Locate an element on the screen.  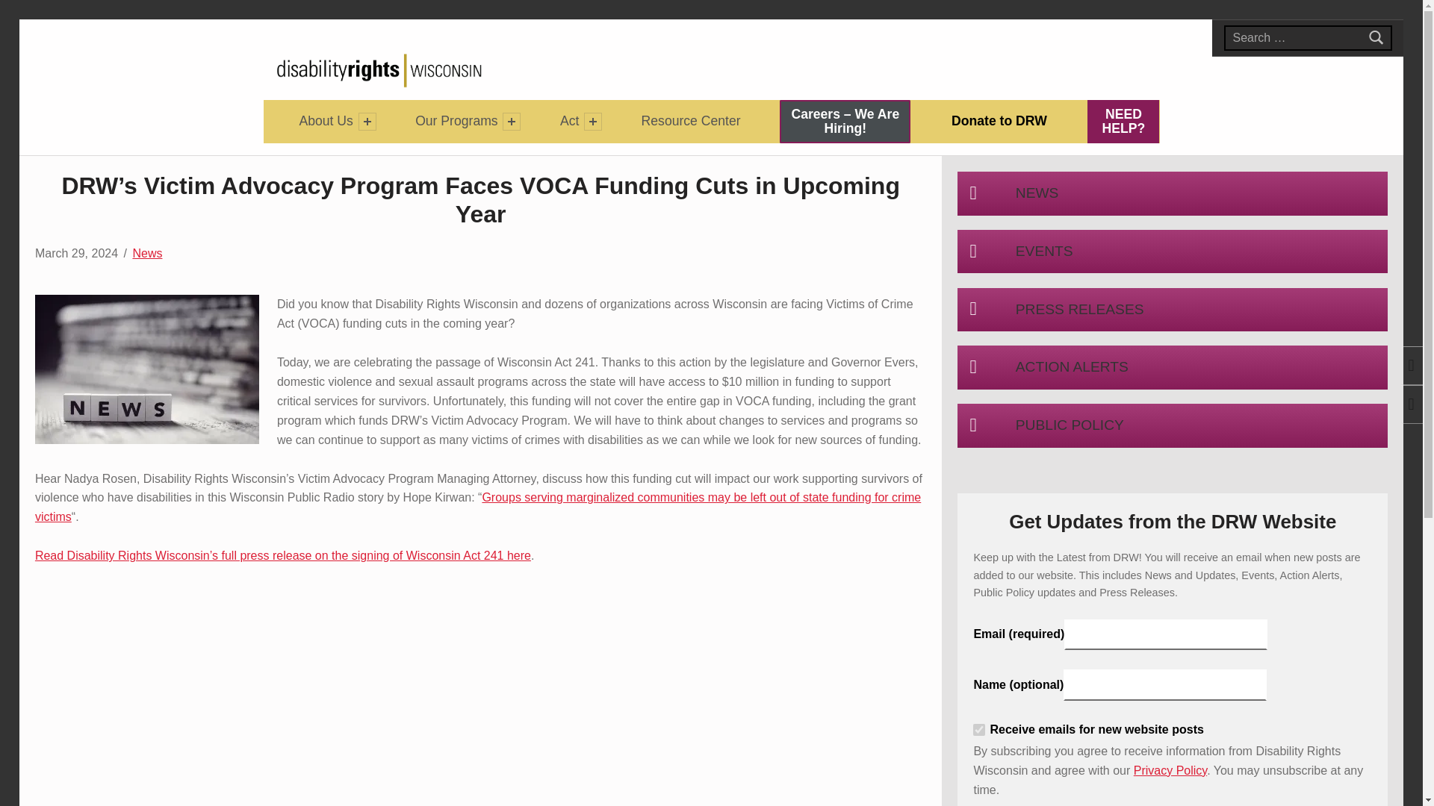
NEED HELP? is located at coordinates (979, 730).